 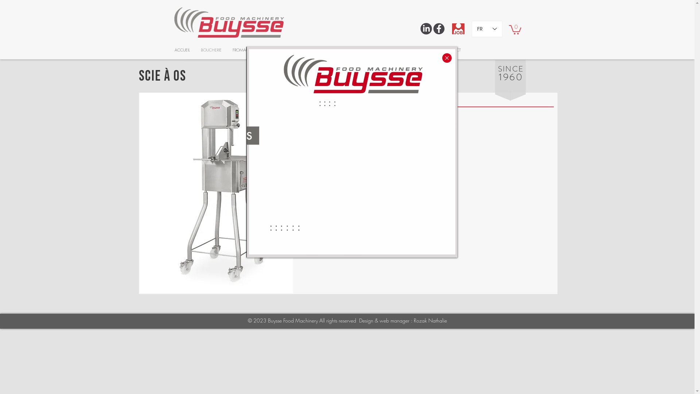 What do you see at coordinates (328, 50) in the screenshot?
I see `SECHAGE` at bounding box center [328, 50].